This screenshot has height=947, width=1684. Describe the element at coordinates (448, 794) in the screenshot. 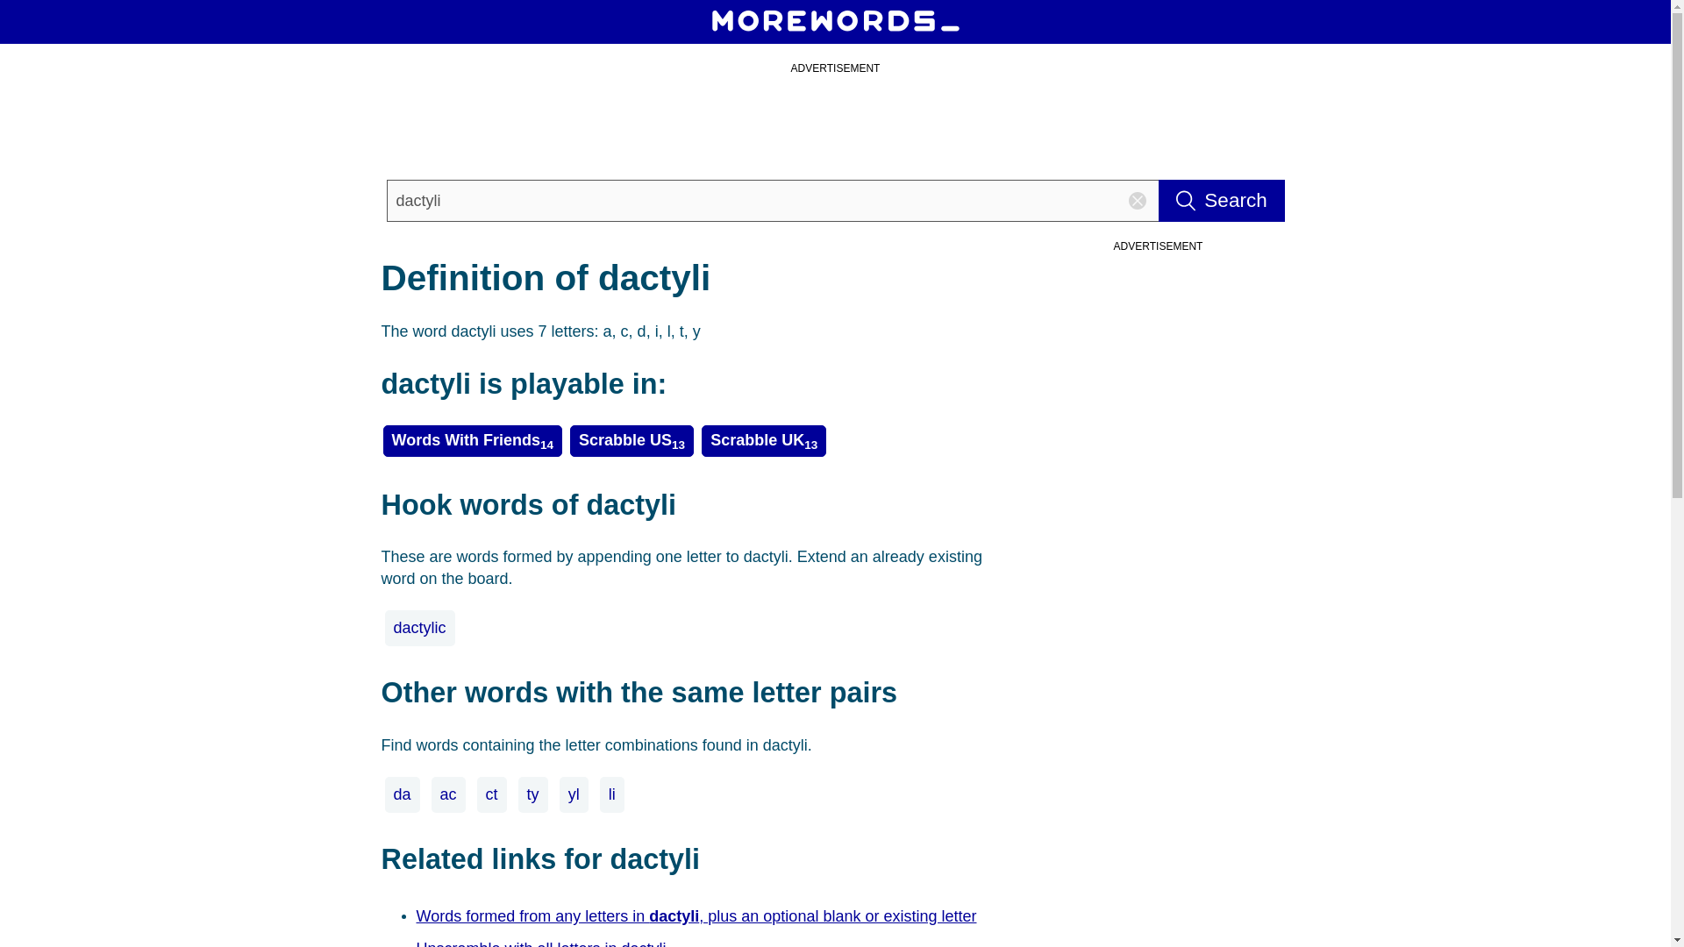

I see `All words formed with ac` at that location.